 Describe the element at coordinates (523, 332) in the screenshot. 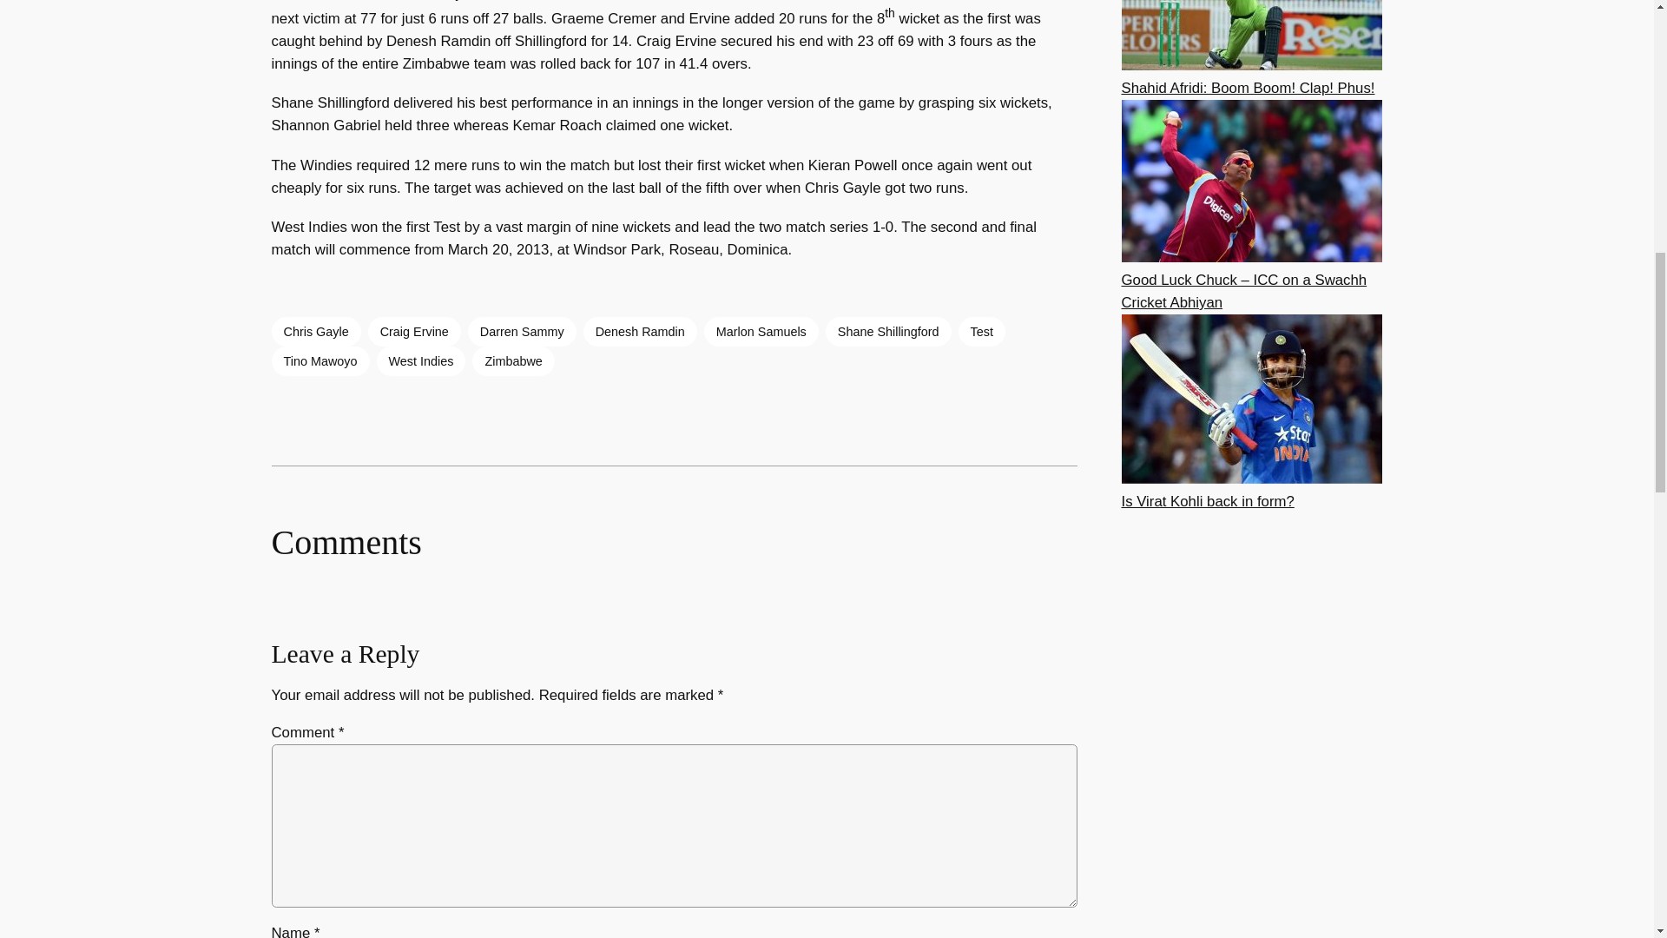

I see `Darren Sammy` at that location.